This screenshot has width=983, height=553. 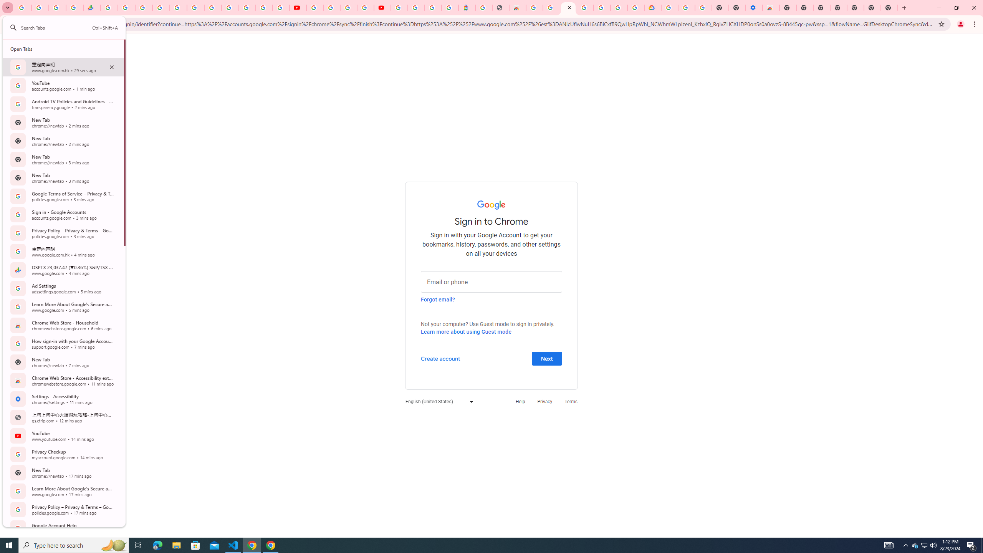 I want to click on Start, so click(x=9, y=545).